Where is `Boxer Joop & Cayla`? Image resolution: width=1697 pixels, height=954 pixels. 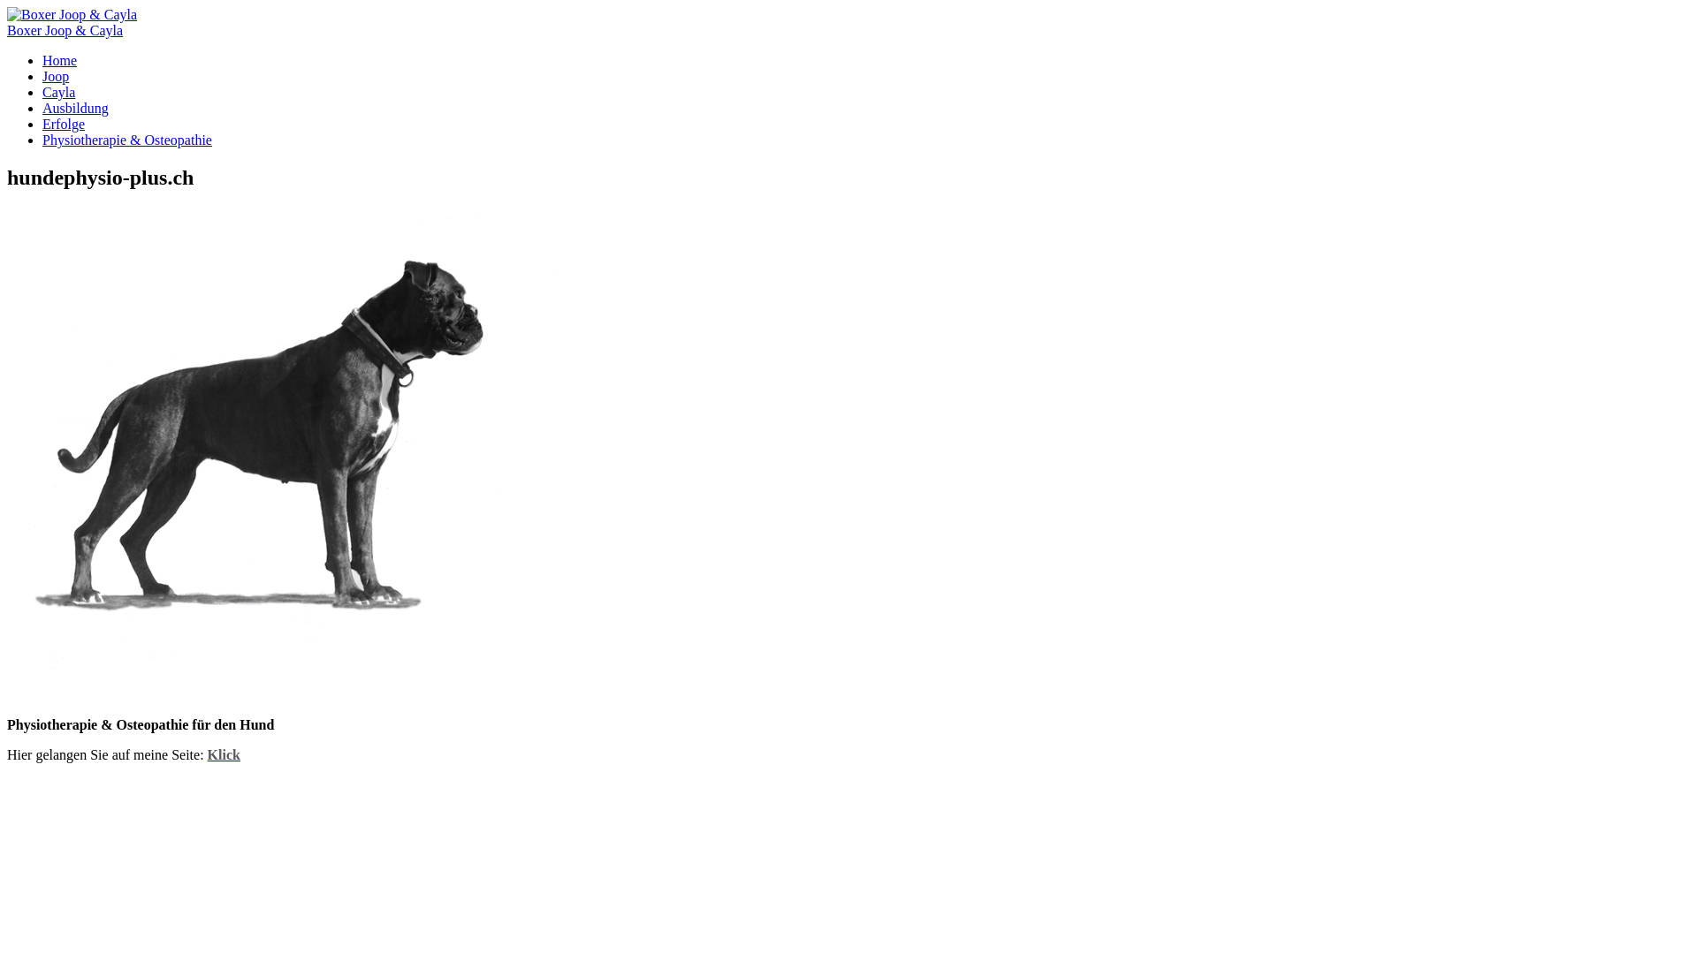 Boxer Joop & Cayla is located at coordinates (65, 30).